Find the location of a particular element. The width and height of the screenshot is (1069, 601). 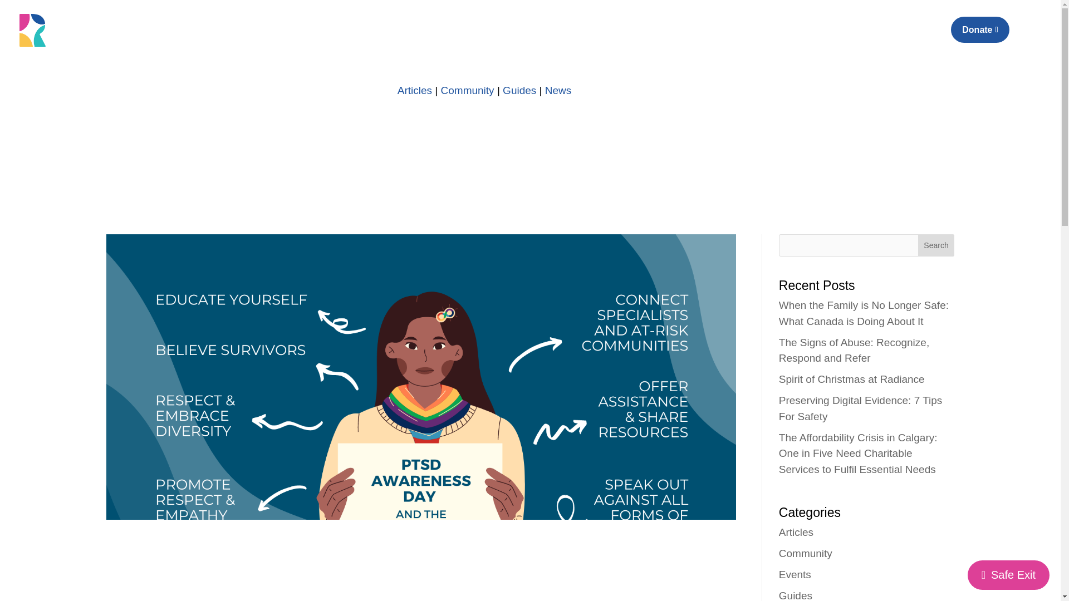

What We Do is located at coordinates (751, 36).